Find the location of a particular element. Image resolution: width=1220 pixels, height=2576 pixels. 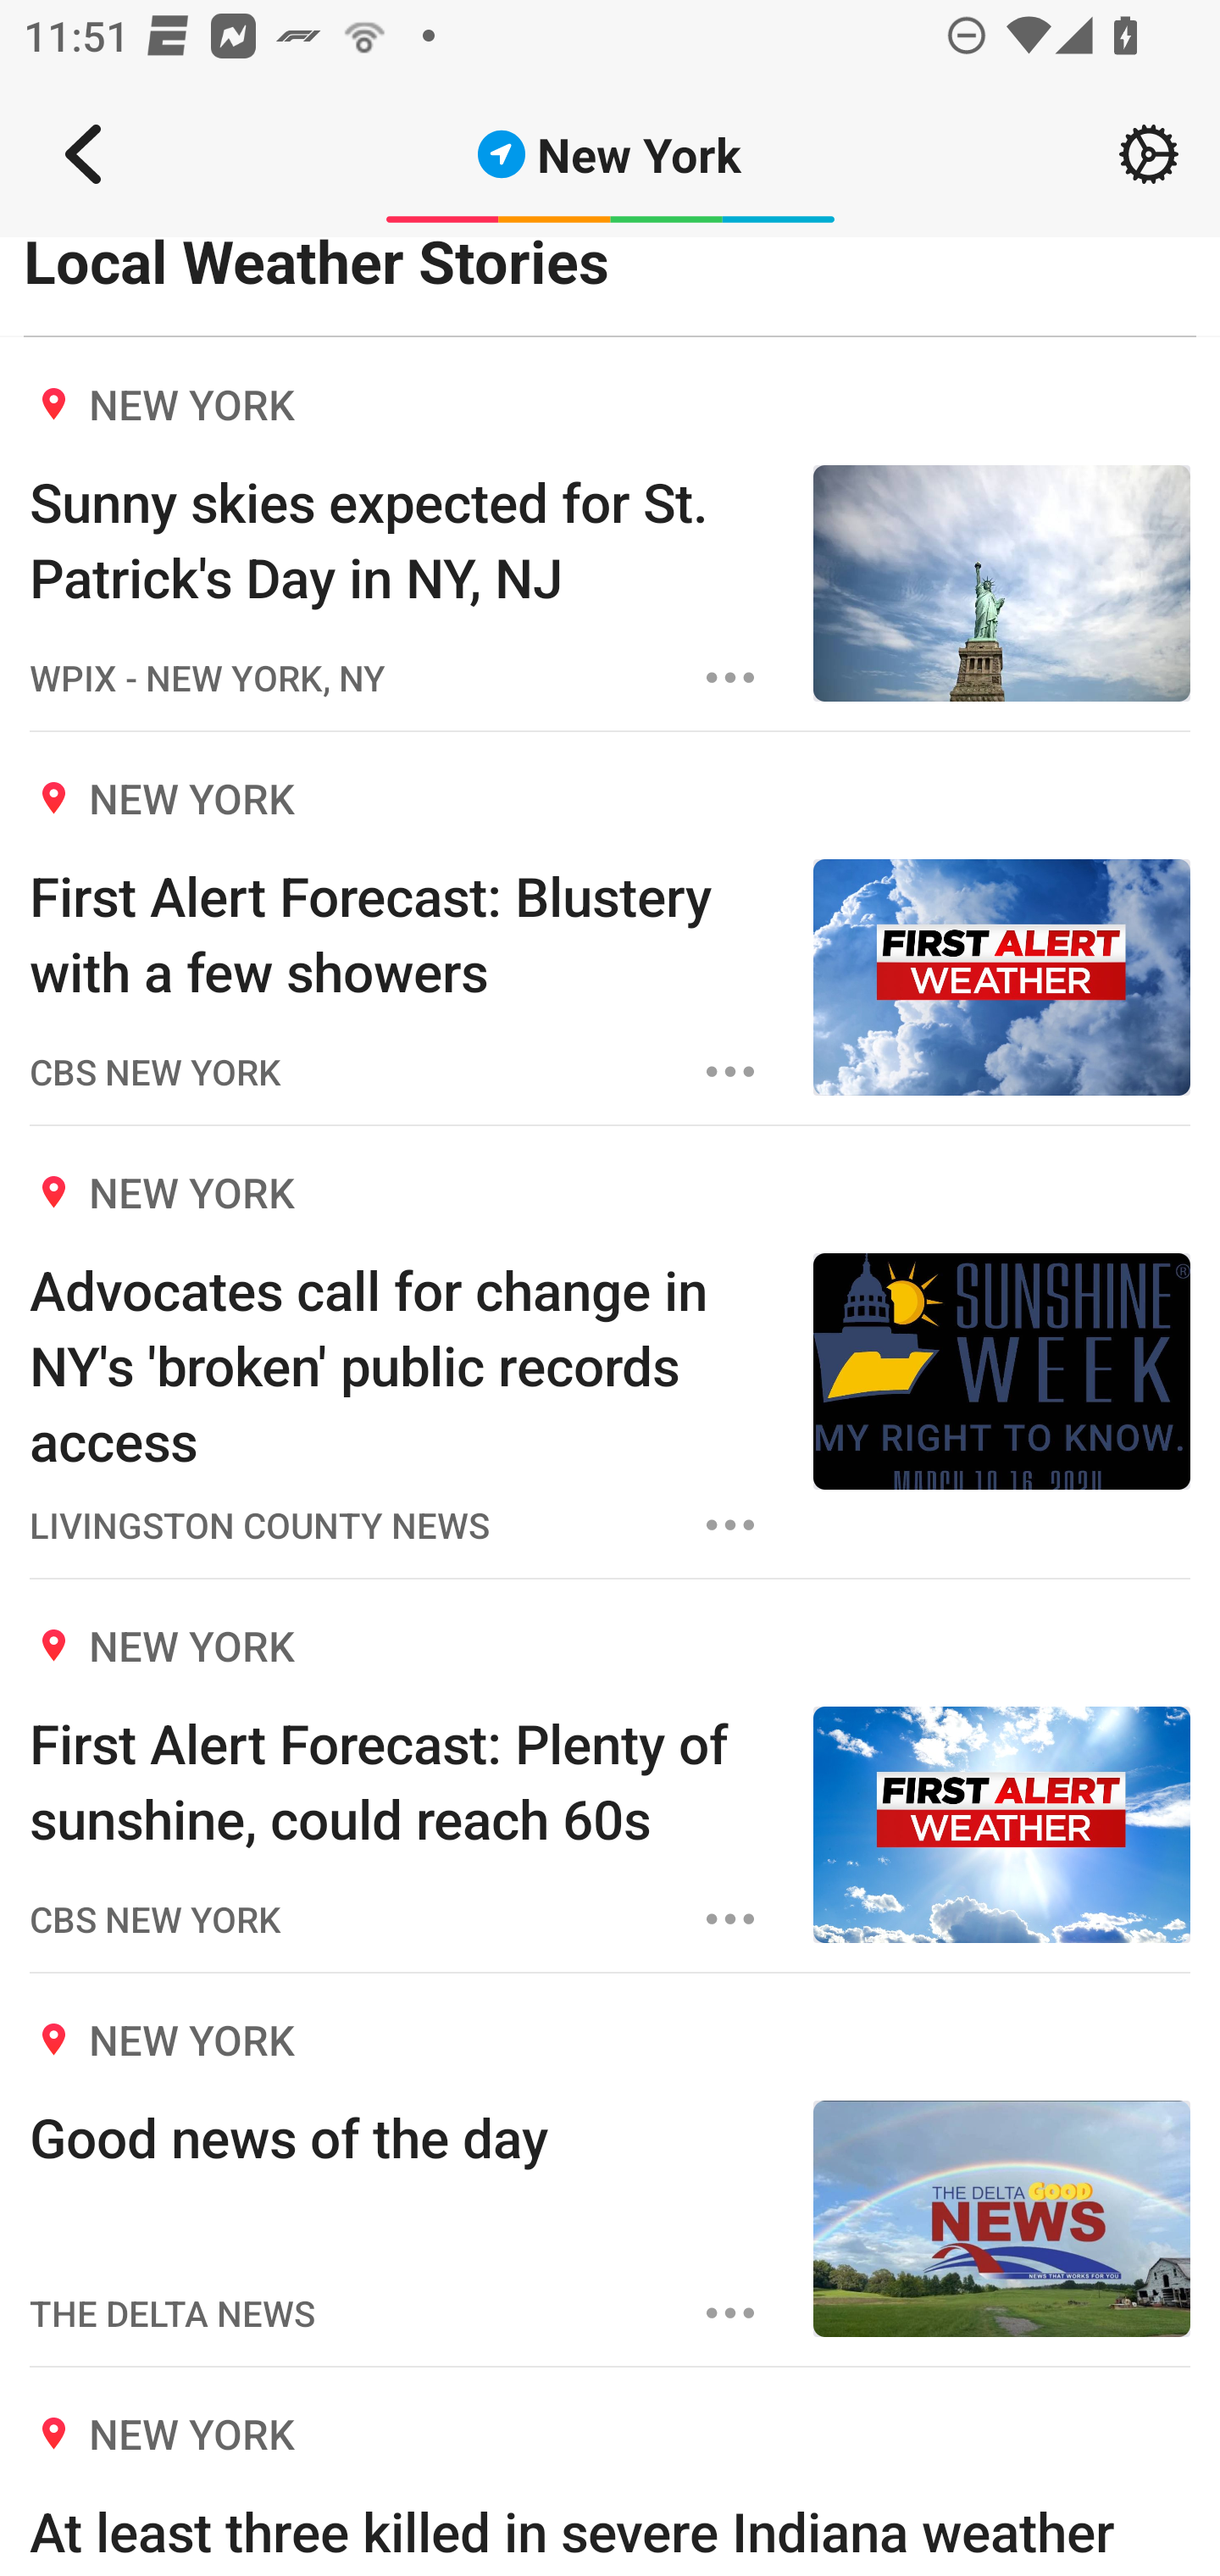

Setting is located at coordinates (1149, 154).